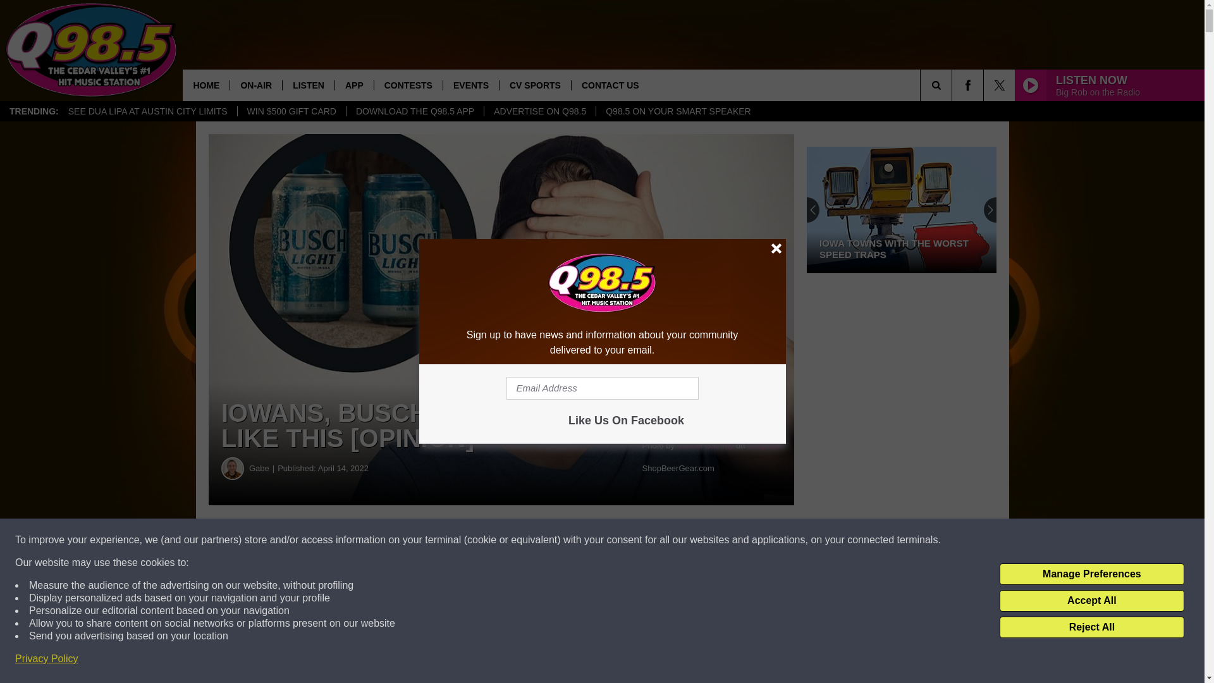 Image resolution: width=1214 pixels, height=683 pixels. What do you see at coordinates (953, 85) in the screenshot?
I see `SEARCH` at bounding box center [953, 85].